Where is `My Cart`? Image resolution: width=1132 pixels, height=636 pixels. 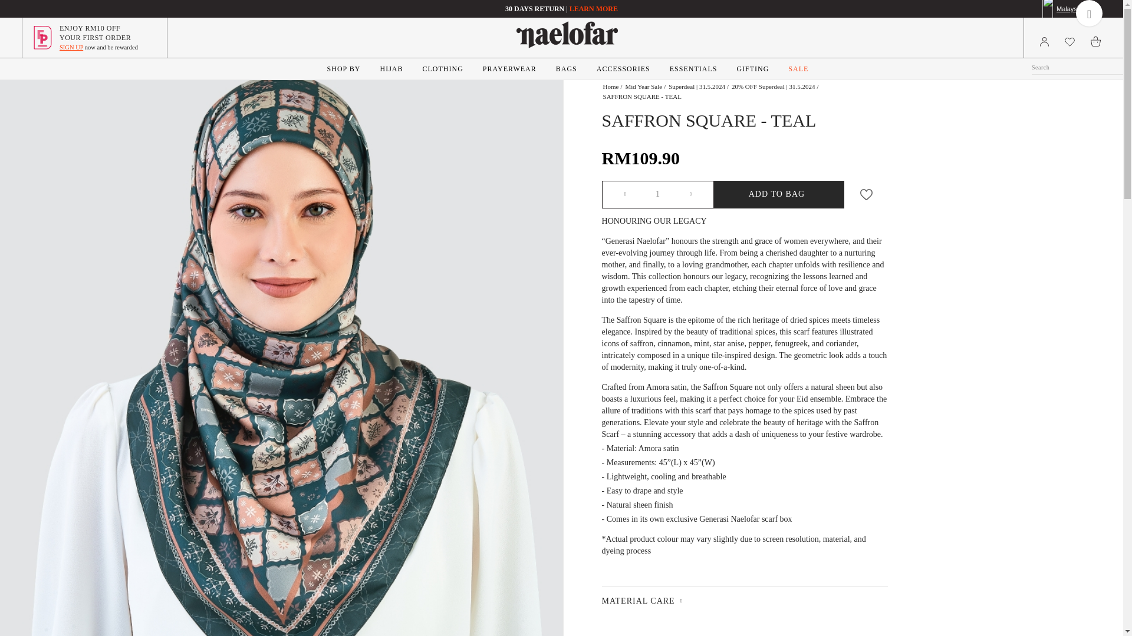
My Cart is located at coordinates (1096, 41).